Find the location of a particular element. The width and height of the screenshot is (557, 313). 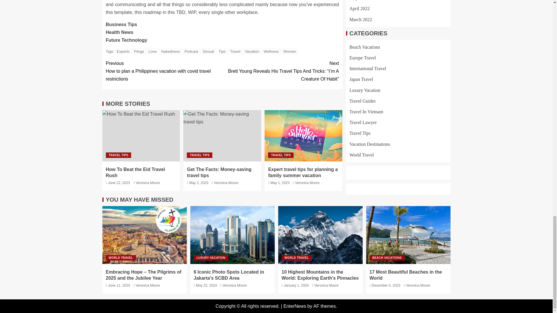

Wellness is located at coordinates (271, 51).